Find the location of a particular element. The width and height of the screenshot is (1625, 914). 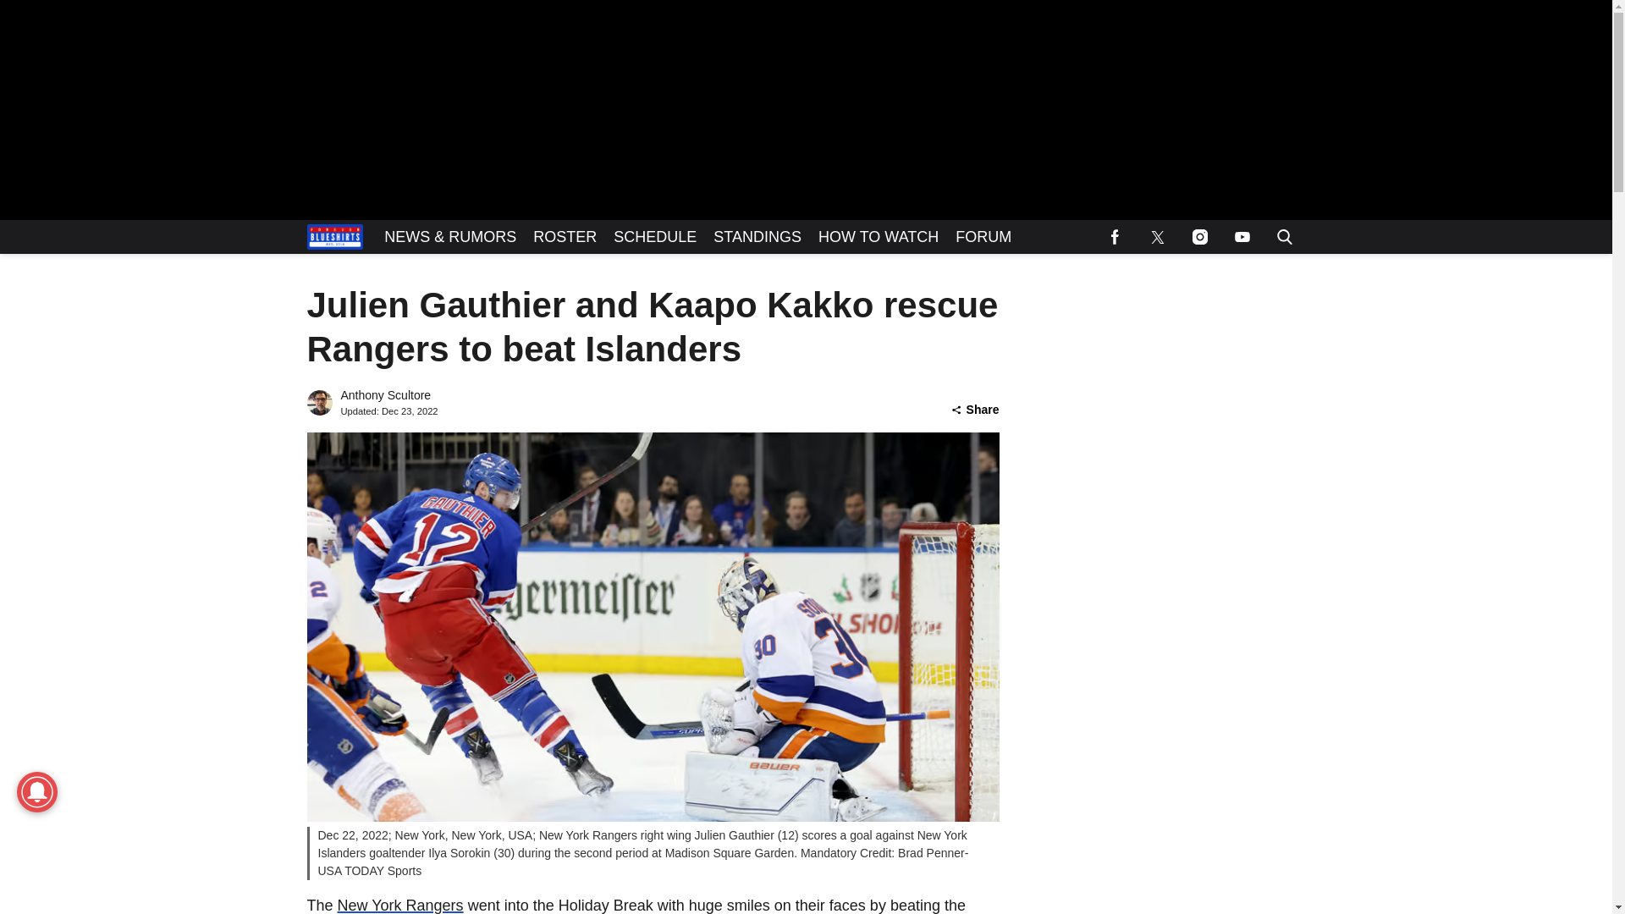

STANDINGS is located at coordinates (757, 237).